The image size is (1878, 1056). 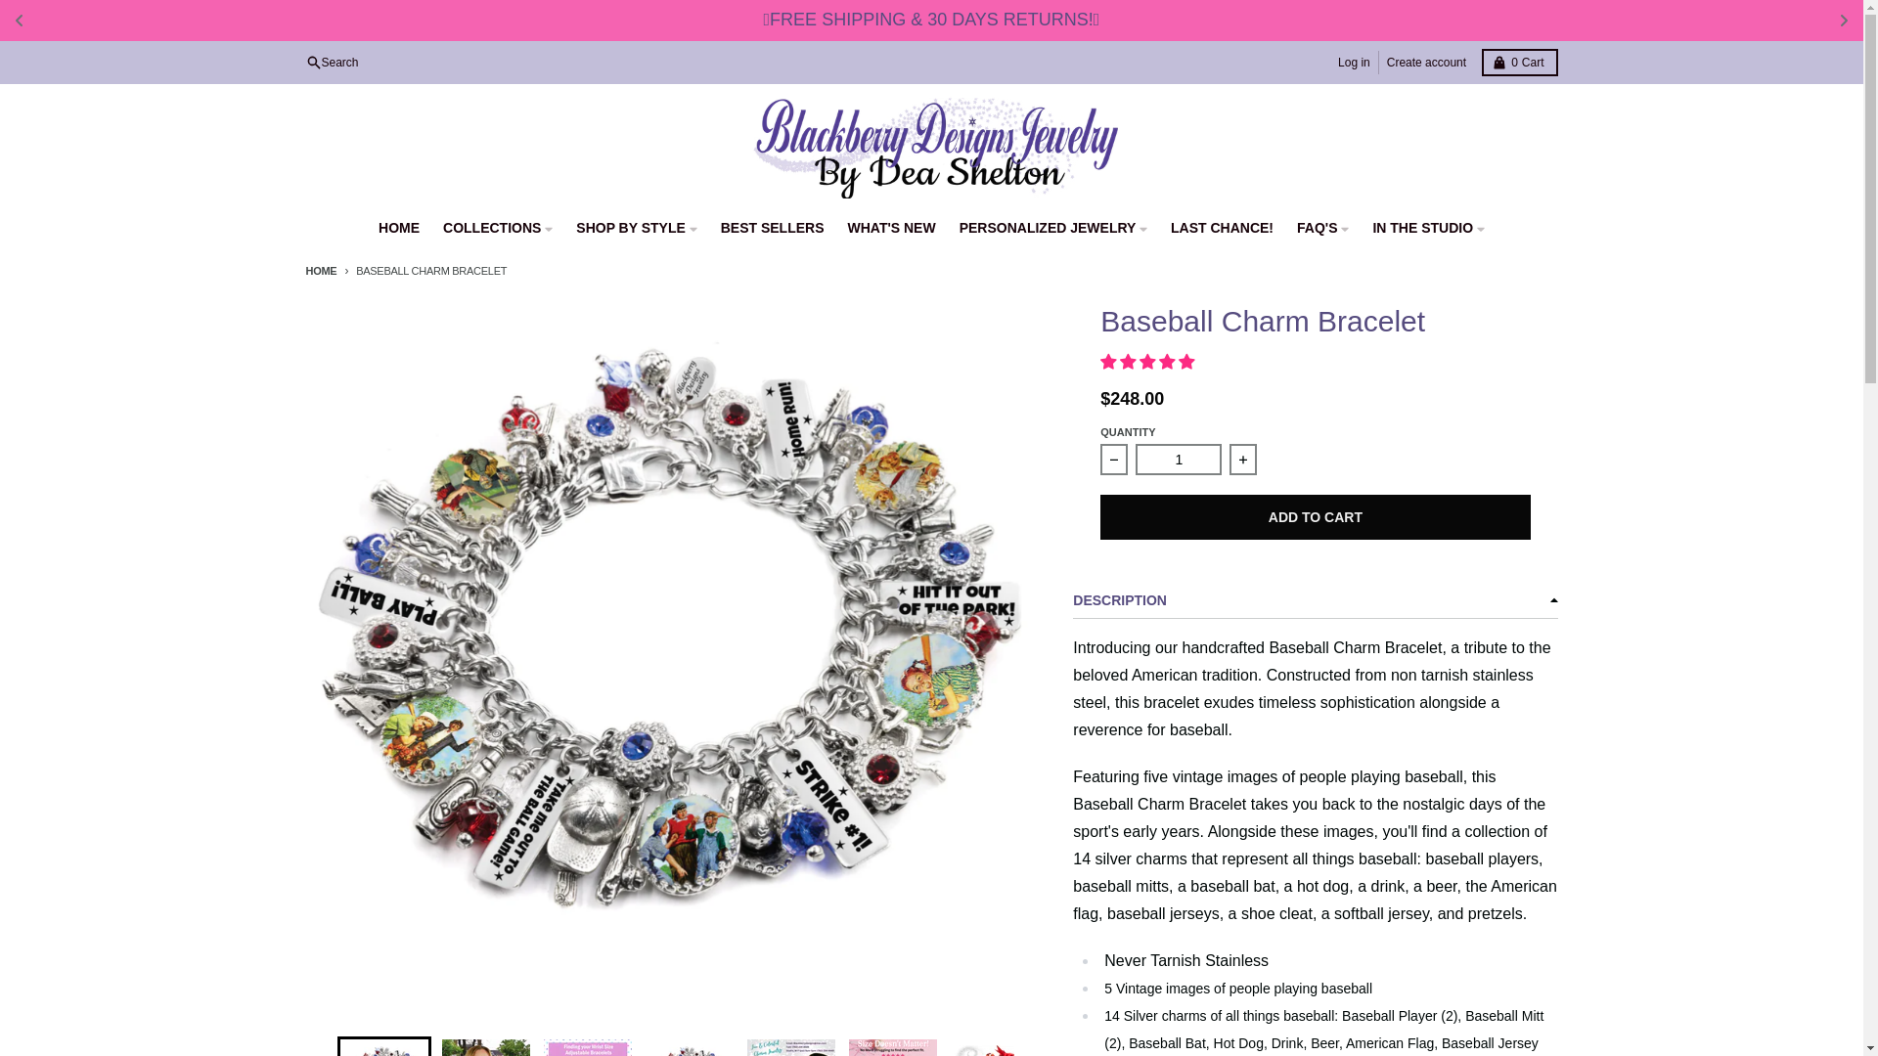 What do you see at coordinates (1426, 62) in the screenshot?
I see `Back to the homepage` at bounding box center [1426, 62].